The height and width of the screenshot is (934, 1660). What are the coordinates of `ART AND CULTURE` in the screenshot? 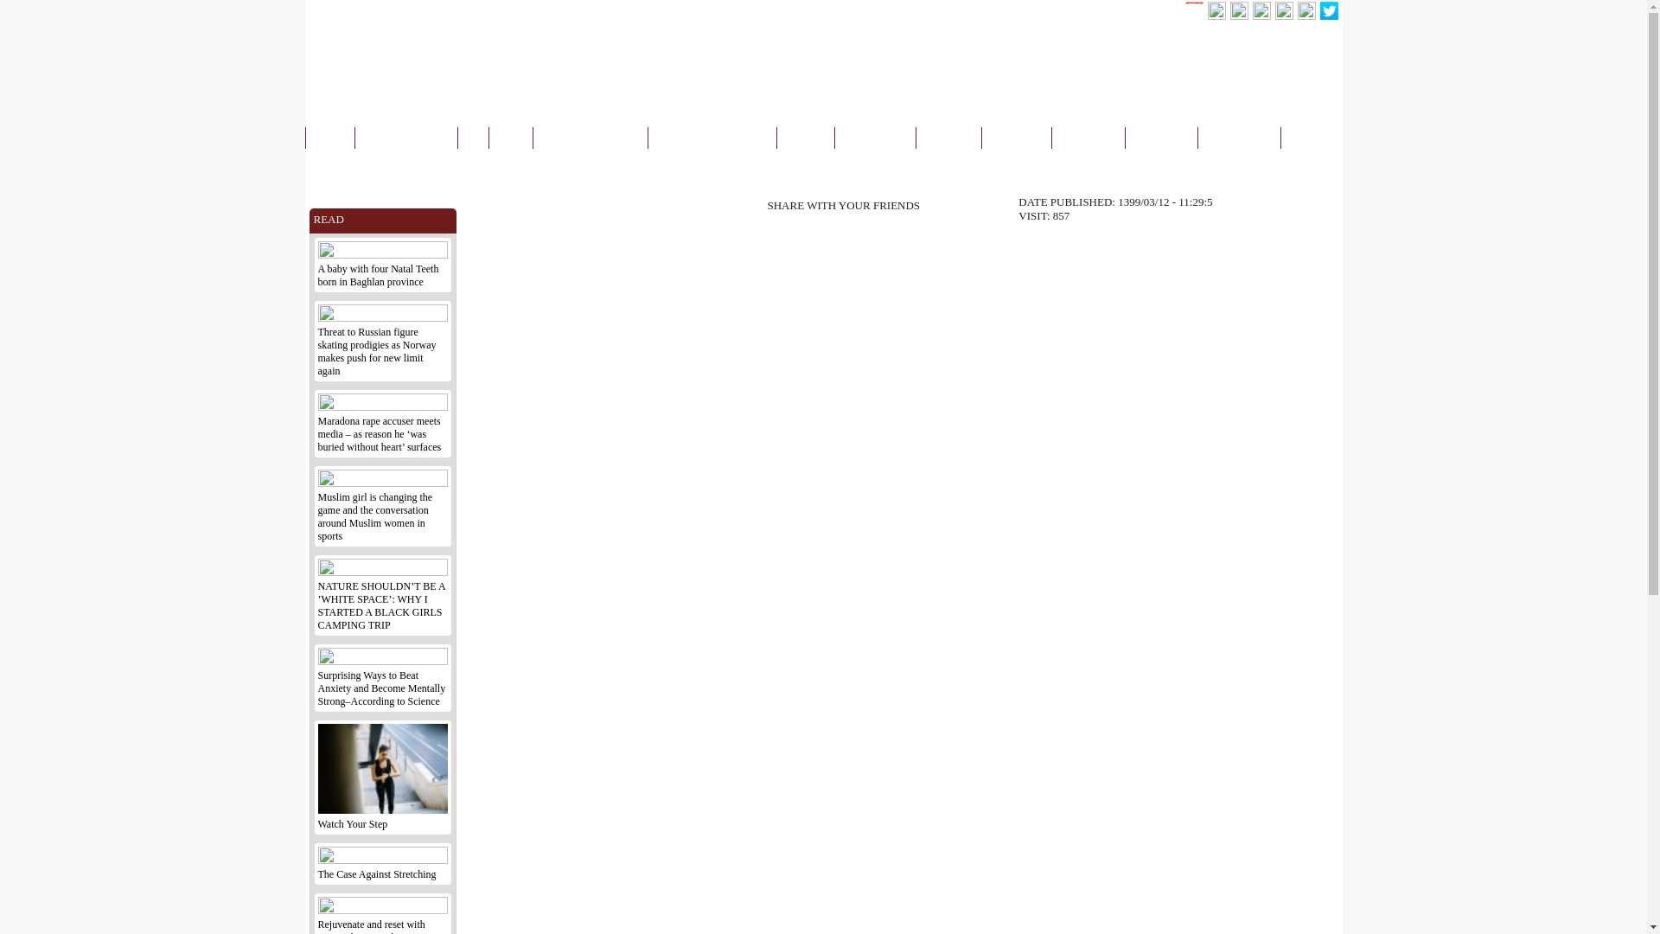 It's located at (712, 137).